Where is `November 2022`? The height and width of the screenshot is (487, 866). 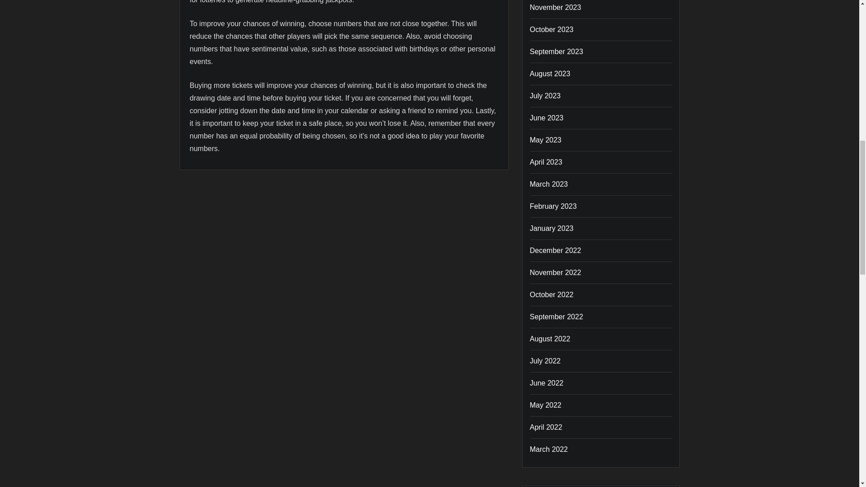
November 2022 is located at coordinates (555, 272).